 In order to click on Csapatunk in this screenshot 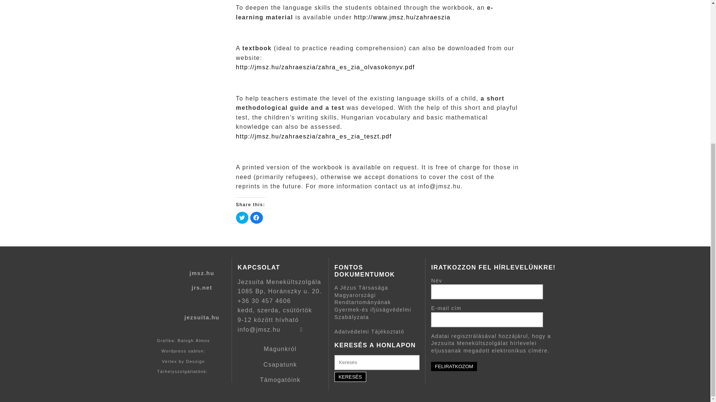, I will do `click(280, 364)`.